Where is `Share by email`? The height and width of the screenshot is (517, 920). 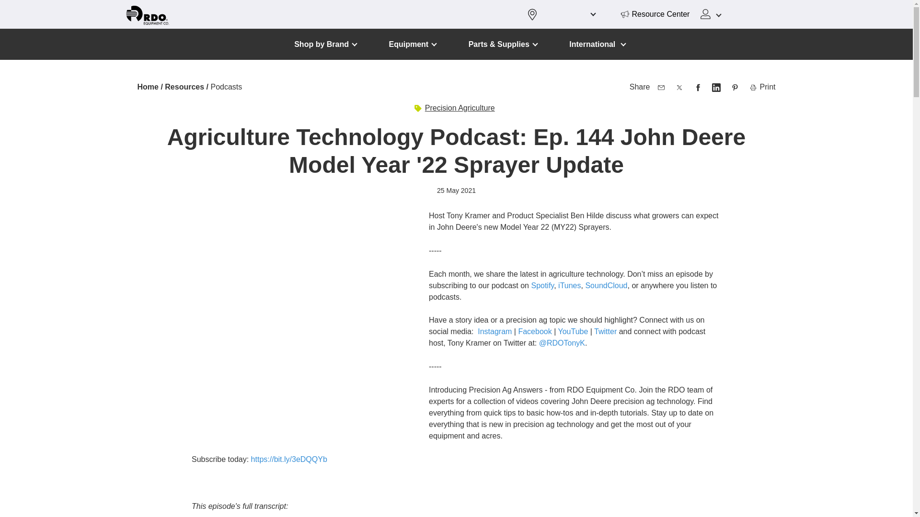 Share by email is located at coordinates (661, 87).